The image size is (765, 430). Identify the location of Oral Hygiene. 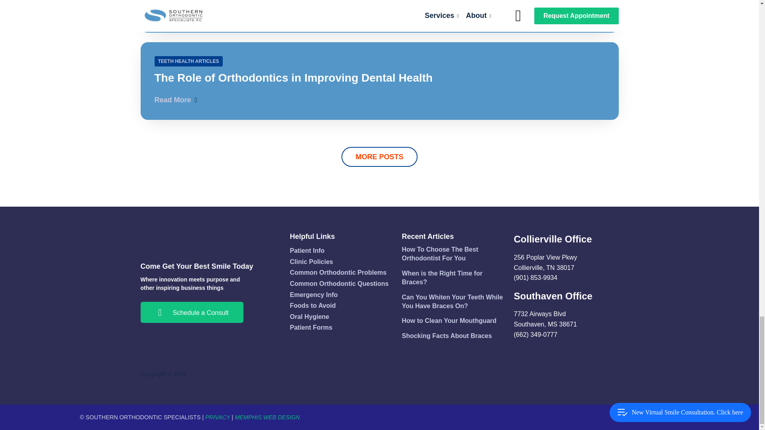
(342, 272).